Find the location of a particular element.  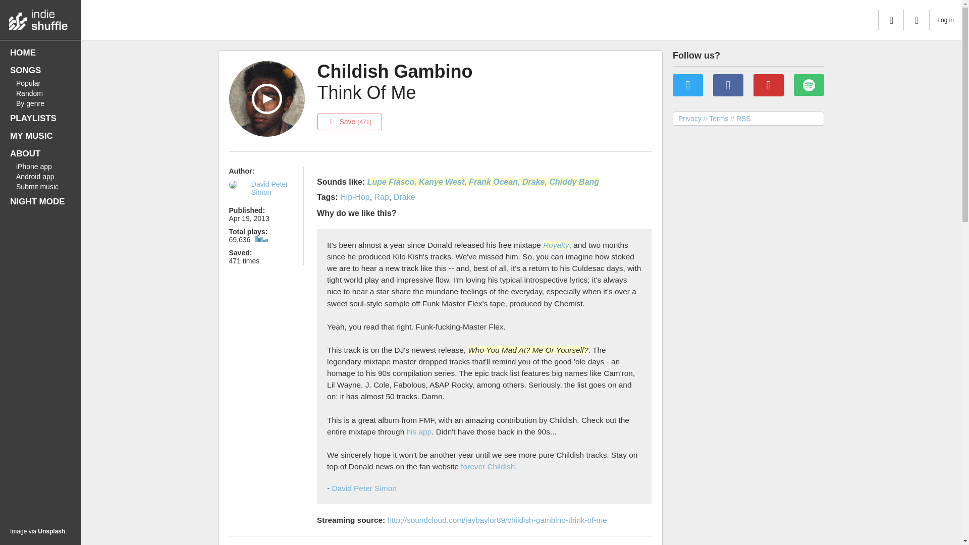

Download iPhone App is located at coordinates (40, 167).